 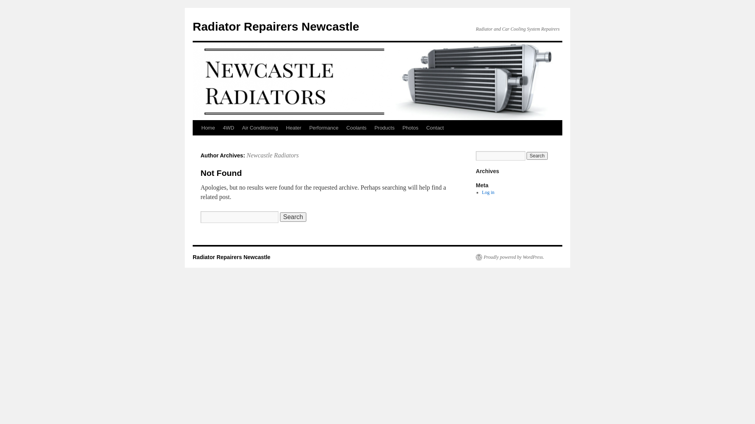 What do you see at coordinates (276, 27) in the screenshot?
I see `Radiator Repairers Newcastle` at bounding box center [276, 27].